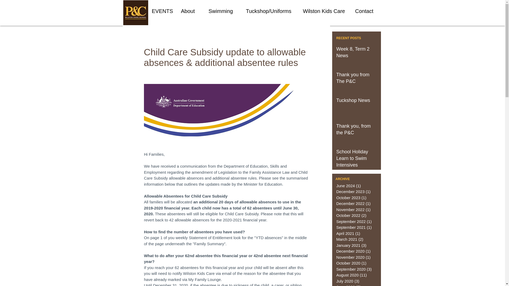 This screenshot has width=509, height=286. Describe the element at coordinates (163, 11) in the screenshot. I see `EVENTS` at that location.